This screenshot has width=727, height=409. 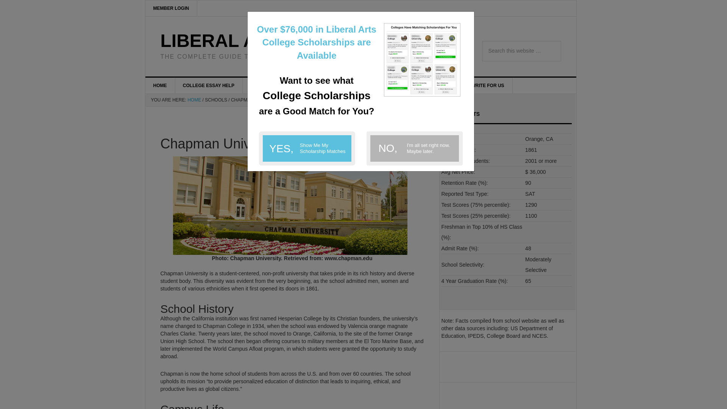 What do you see at coordinates (432, 86) in the screenshot?
I see `COLLEGE RANKINGS` at bounding box center [432, 86].